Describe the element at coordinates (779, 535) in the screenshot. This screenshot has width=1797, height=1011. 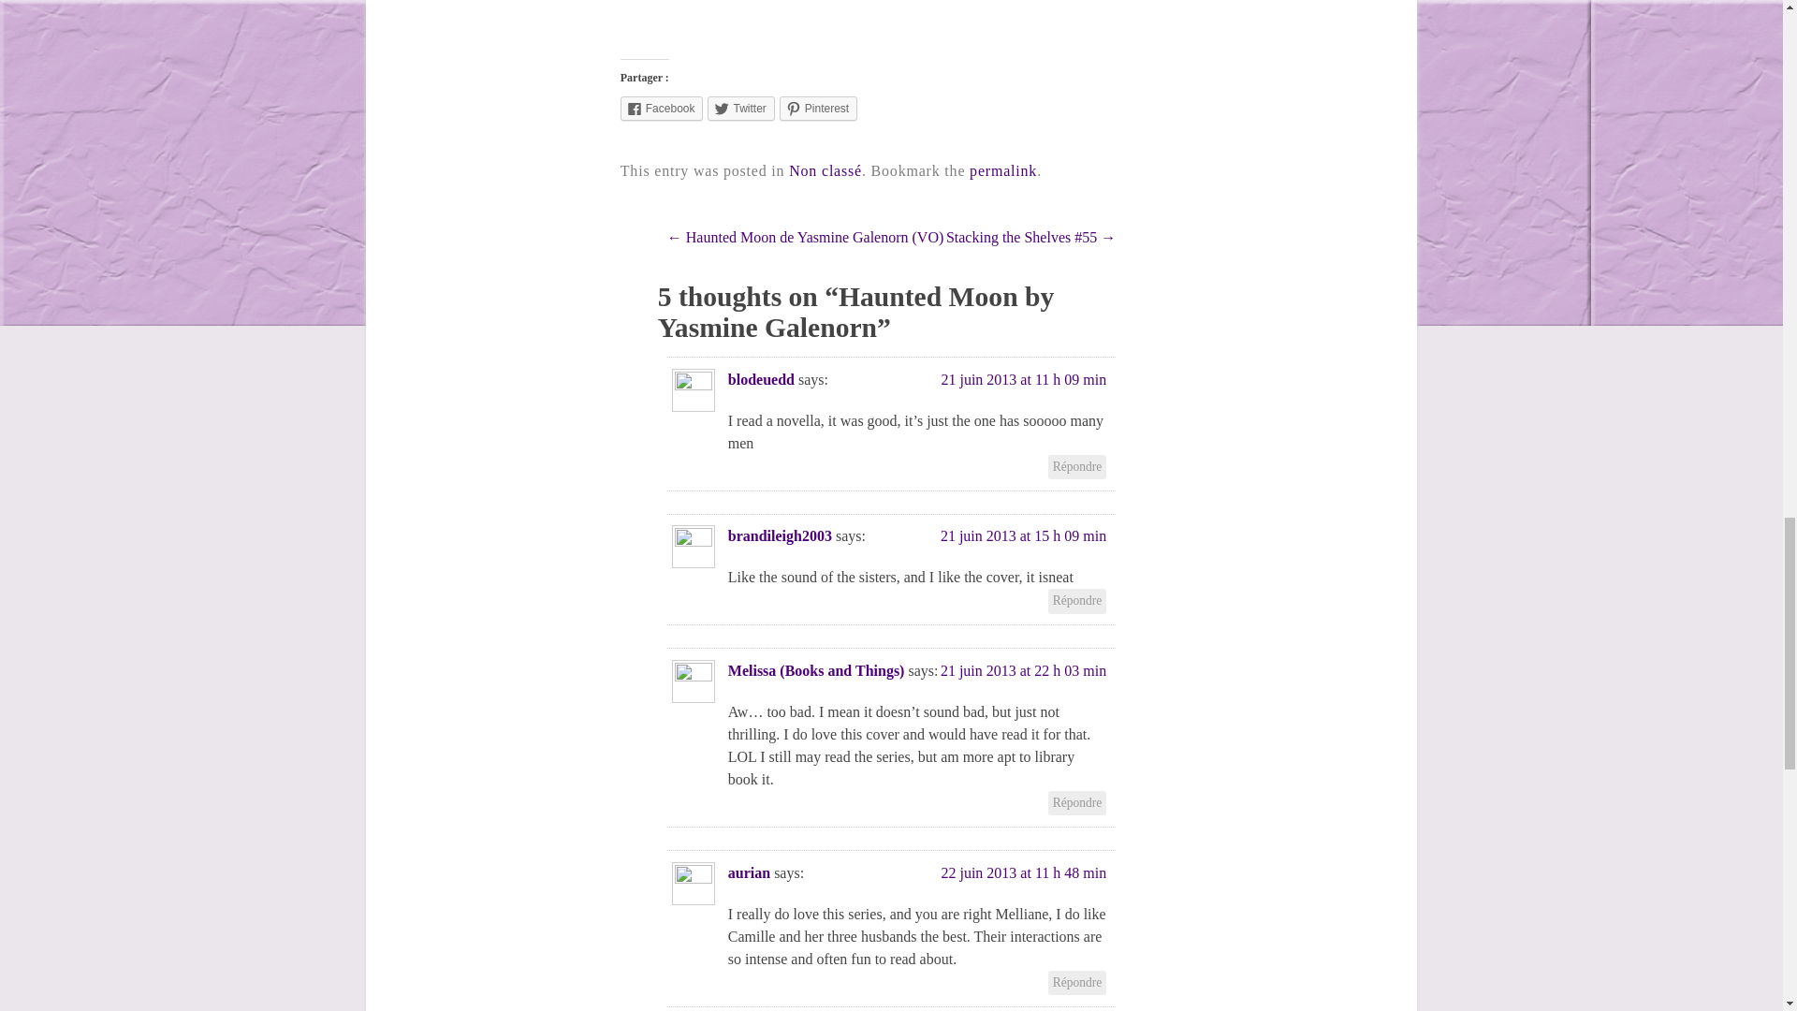
I see `brandileigh2003` at that location.